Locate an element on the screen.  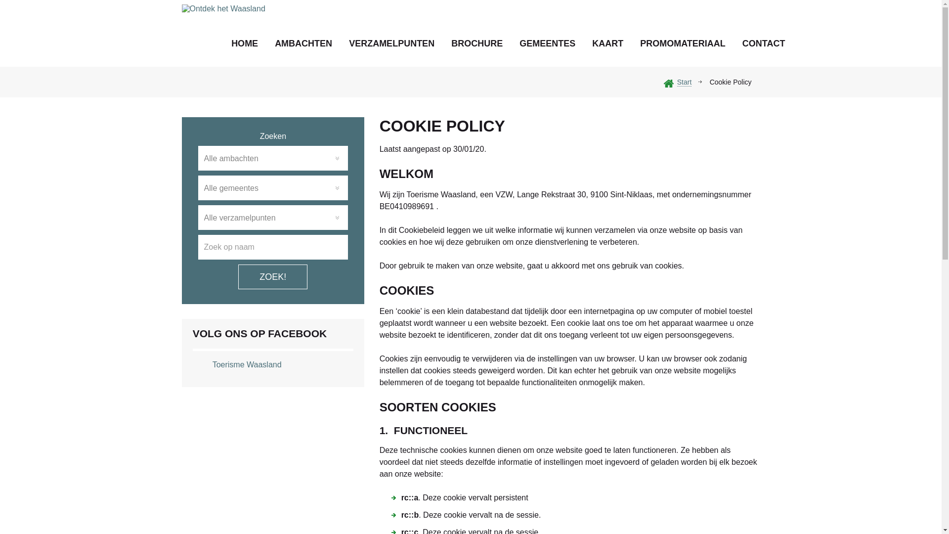
AMBACHTEN is located at coordinates (303, 44).